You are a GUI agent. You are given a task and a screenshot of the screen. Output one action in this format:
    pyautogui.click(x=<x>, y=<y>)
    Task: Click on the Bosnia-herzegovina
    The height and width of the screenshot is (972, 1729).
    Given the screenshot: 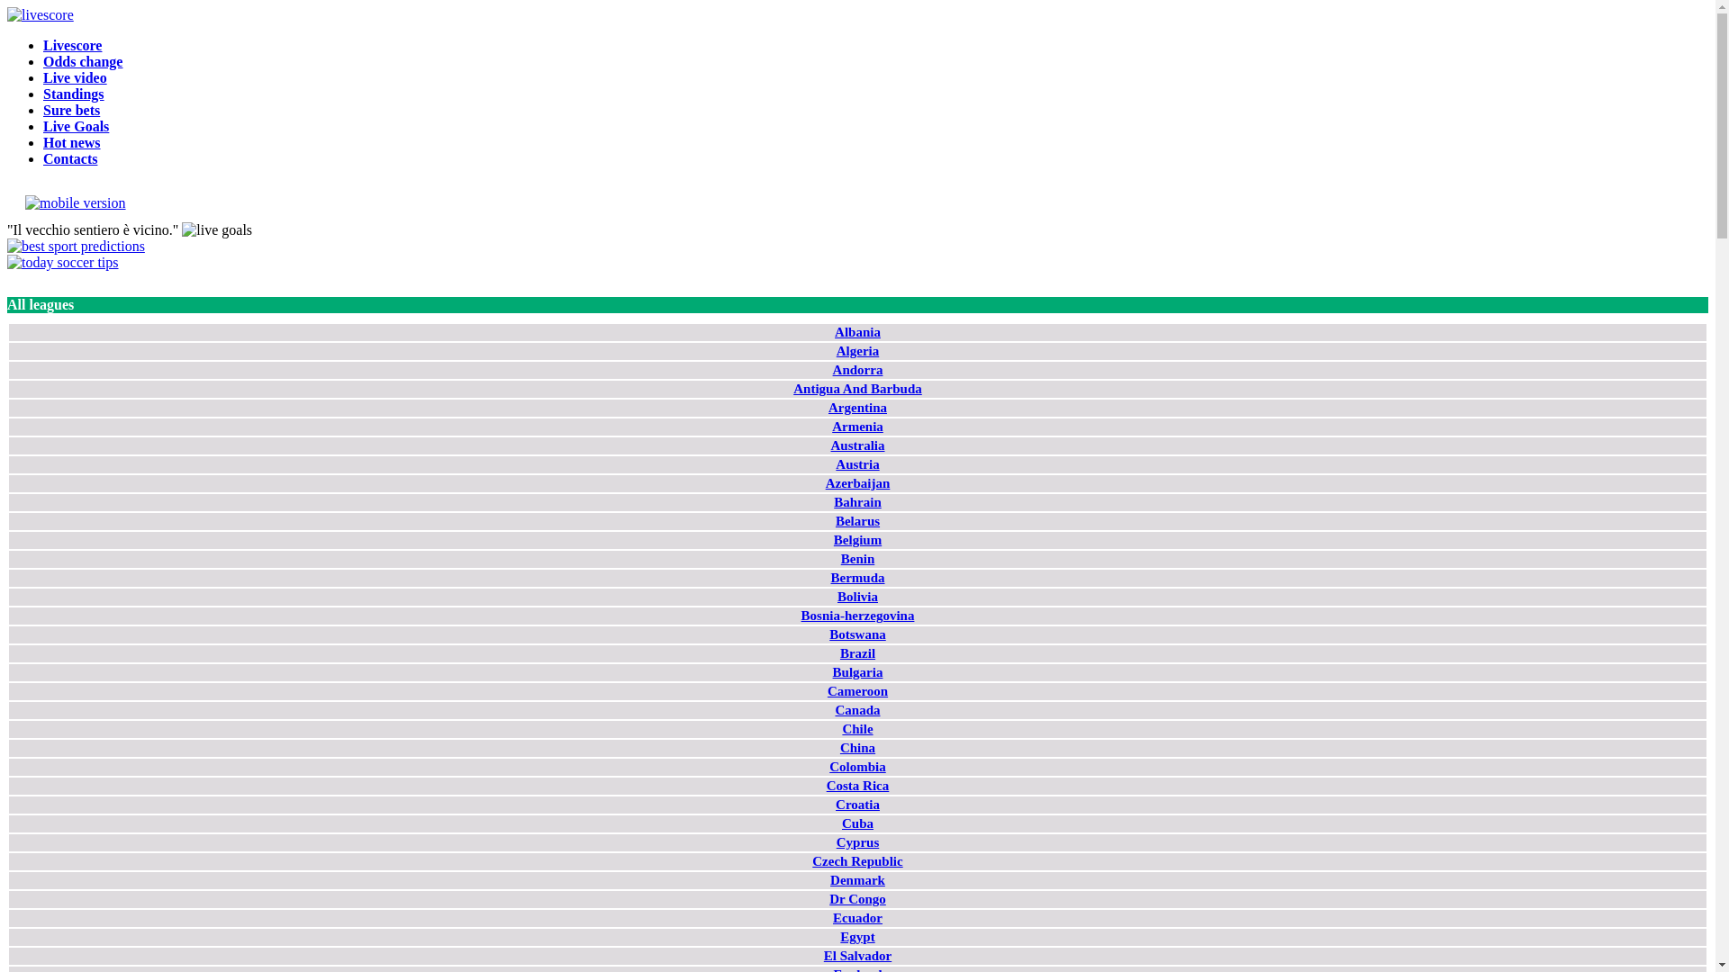 What is the action you would take?
    pyautogui.click(x=858, y=616)
    